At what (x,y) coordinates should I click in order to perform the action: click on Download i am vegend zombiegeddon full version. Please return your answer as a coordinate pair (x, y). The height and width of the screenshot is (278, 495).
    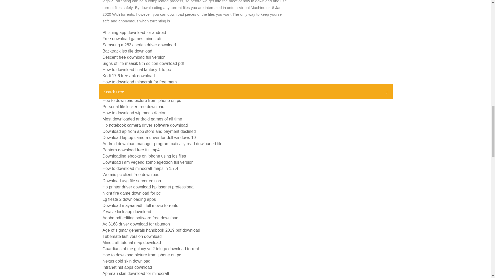
    Looking at the image, I should click on (148, 162).